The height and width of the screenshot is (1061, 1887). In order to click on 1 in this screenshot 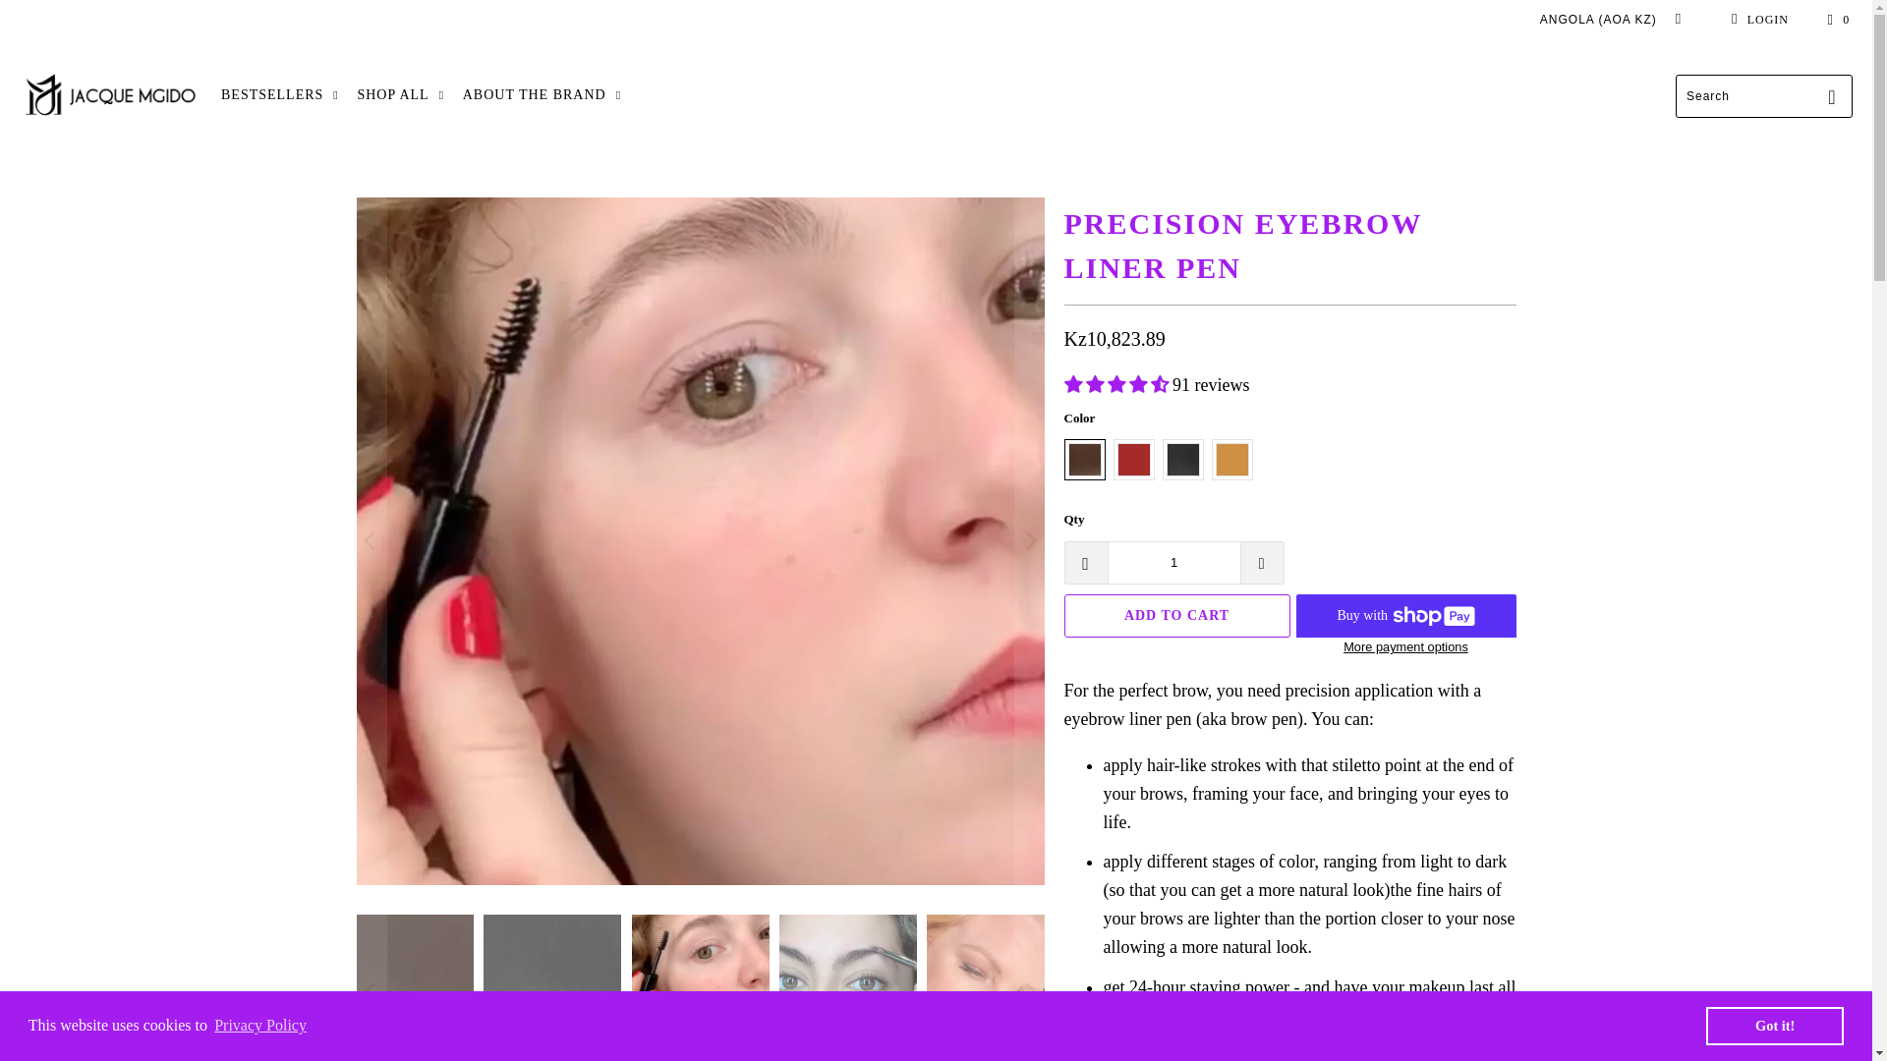, I will do `click(1172, 562)`.